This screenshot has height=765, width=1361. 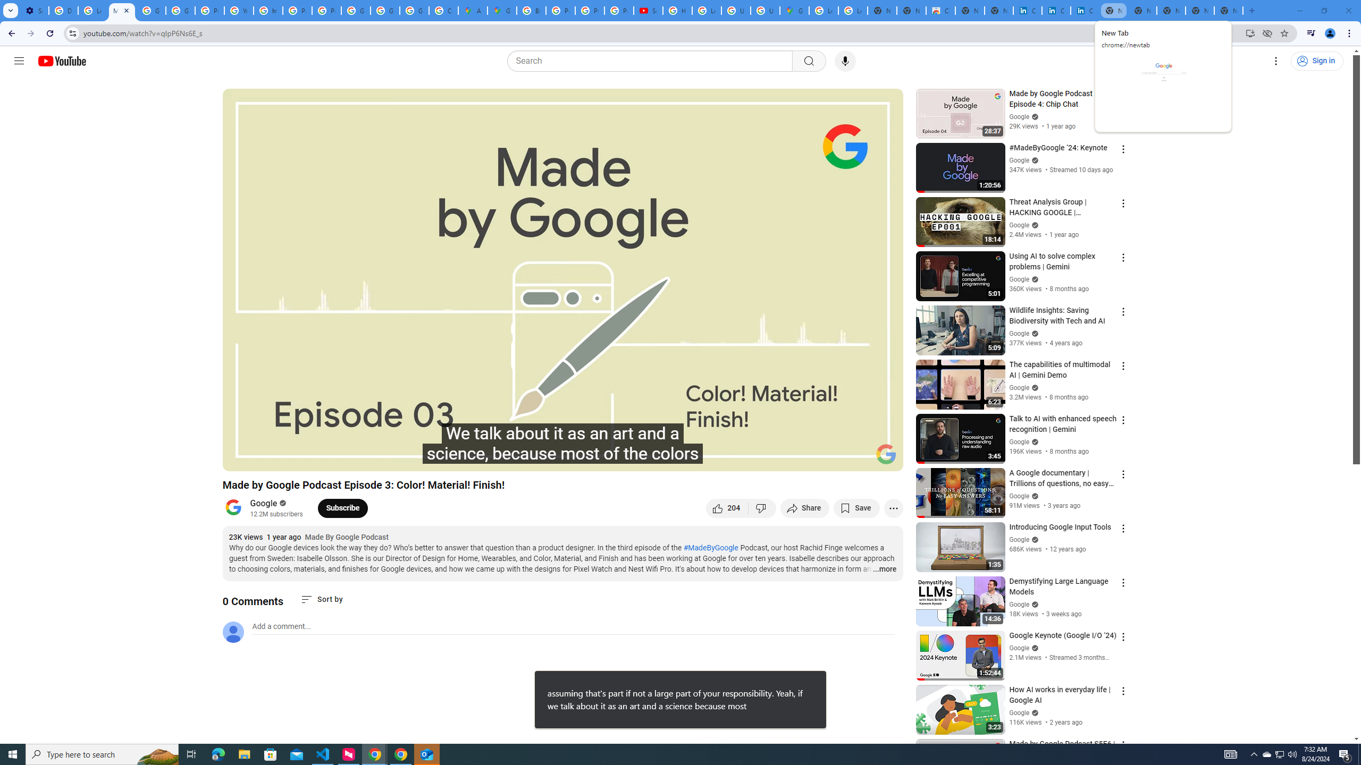 I want to click on Privacy Help Center - Policies Help, so click(x=209, y=11).